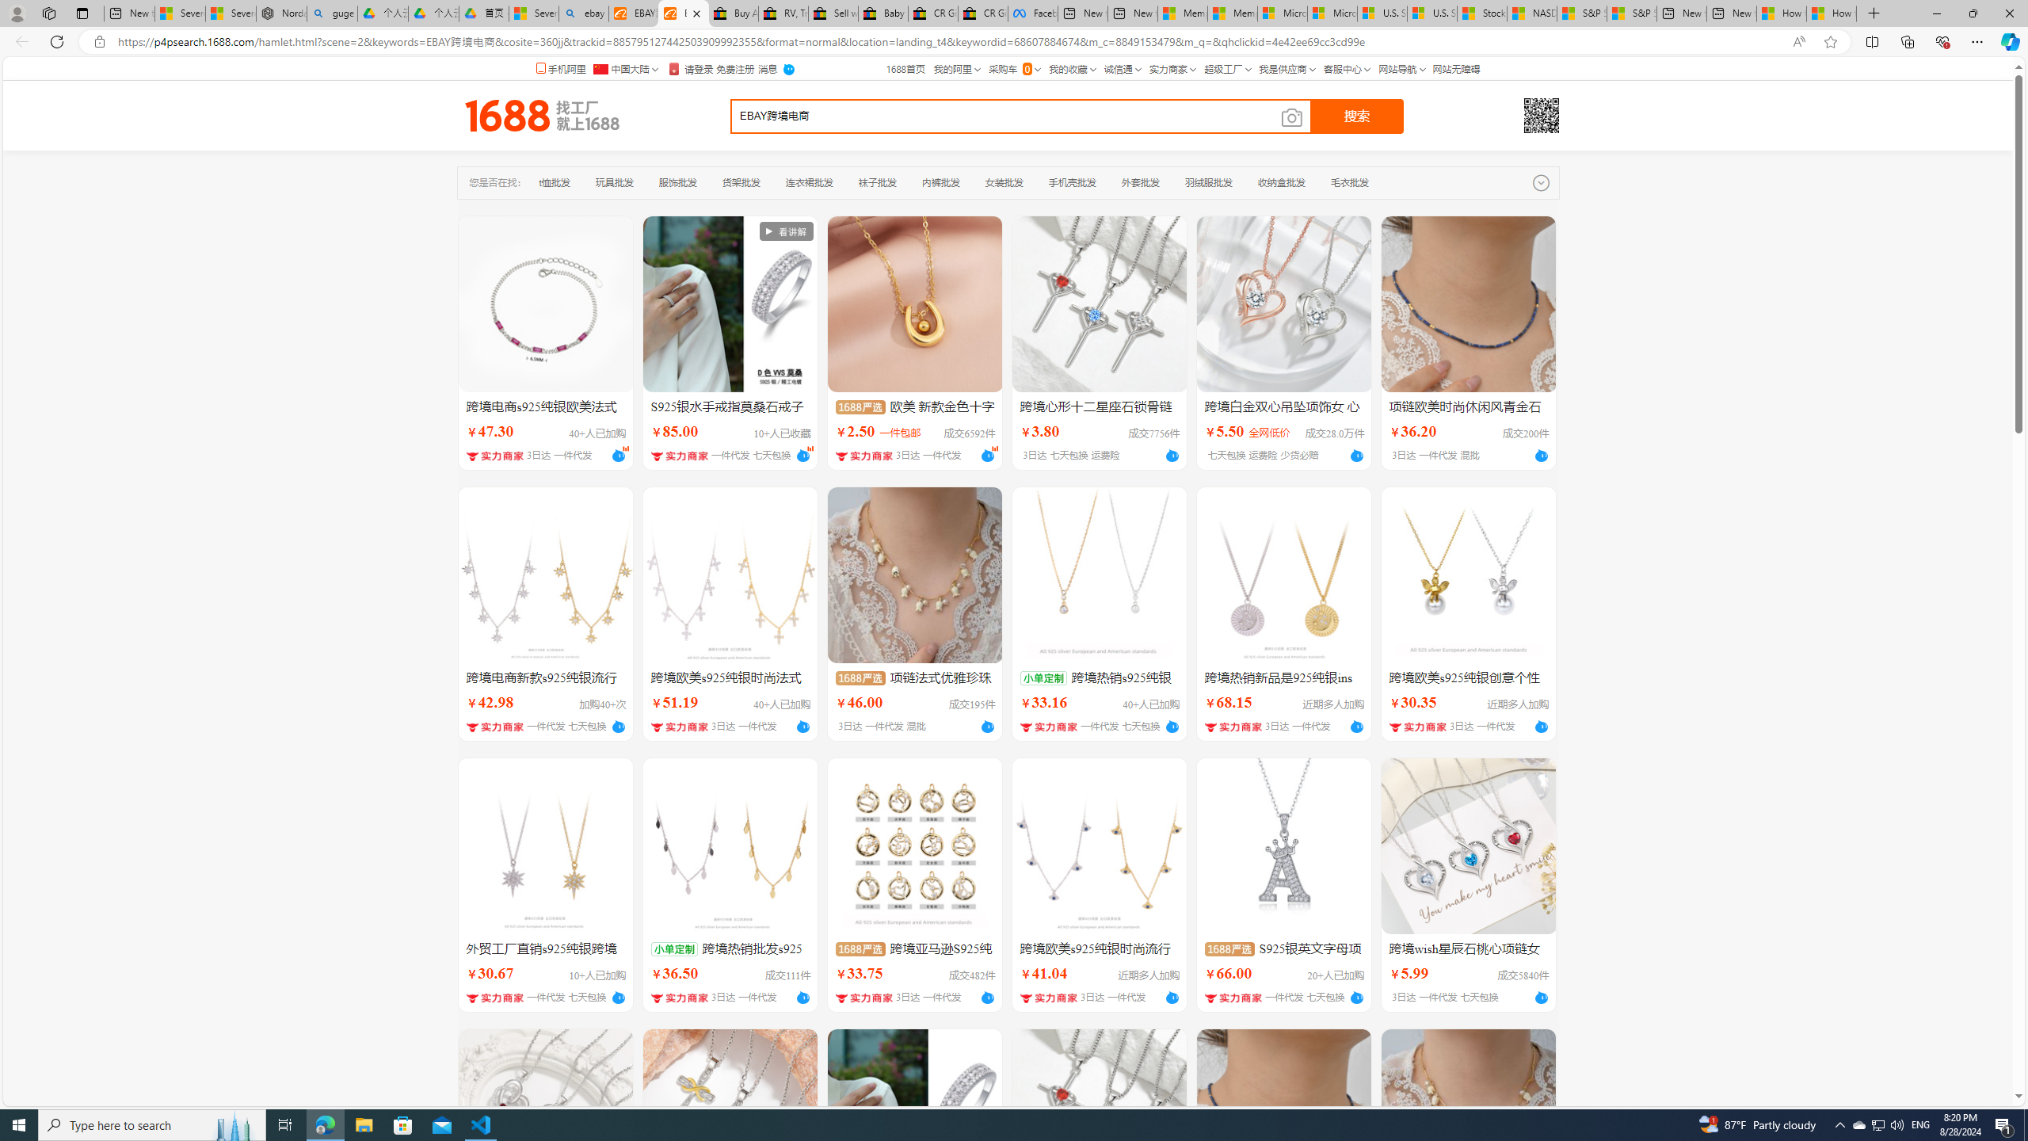 This screenshot has height=1141, width=2028. What do you see at coordinates (786, 231) in the screenshot?
I see `To get missing image descriptions, open the context menu.` at bounding box center [786, 231].